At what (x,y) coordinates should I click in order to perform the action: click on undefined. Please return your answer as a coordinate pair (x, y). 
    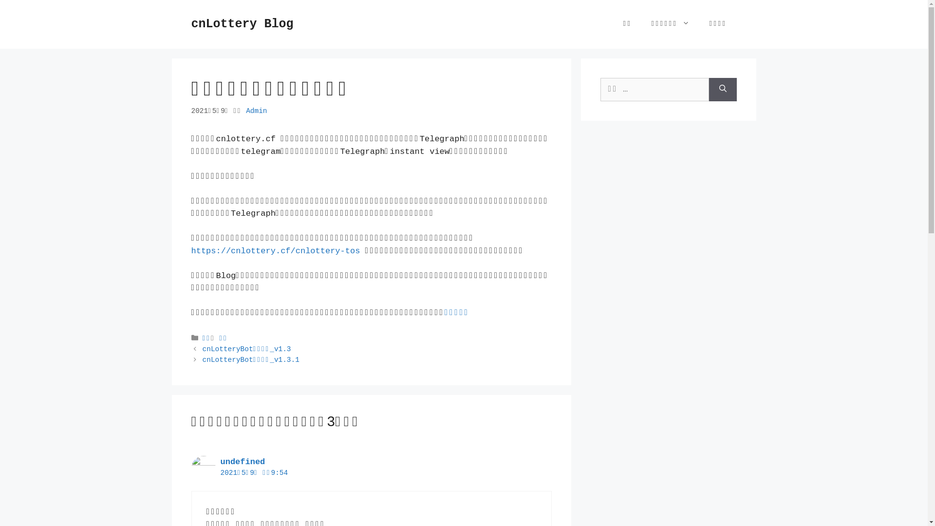
    Looking at the image, I should click on (243, 462).